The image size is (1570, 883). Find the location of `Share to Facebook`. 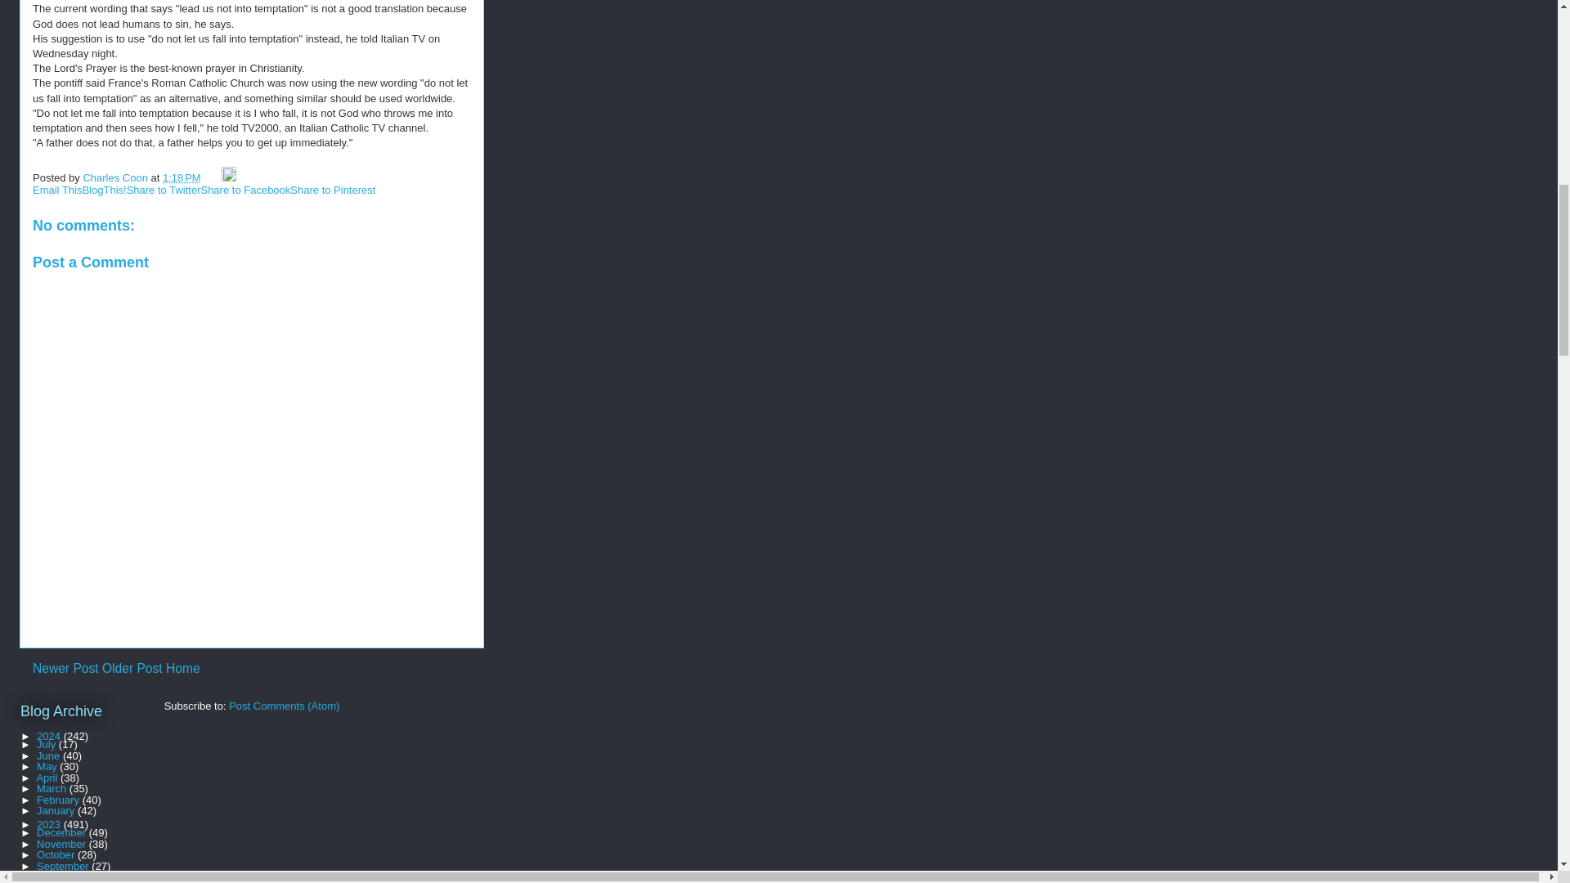

Share to Facebook is located at coordinates (245, 190).